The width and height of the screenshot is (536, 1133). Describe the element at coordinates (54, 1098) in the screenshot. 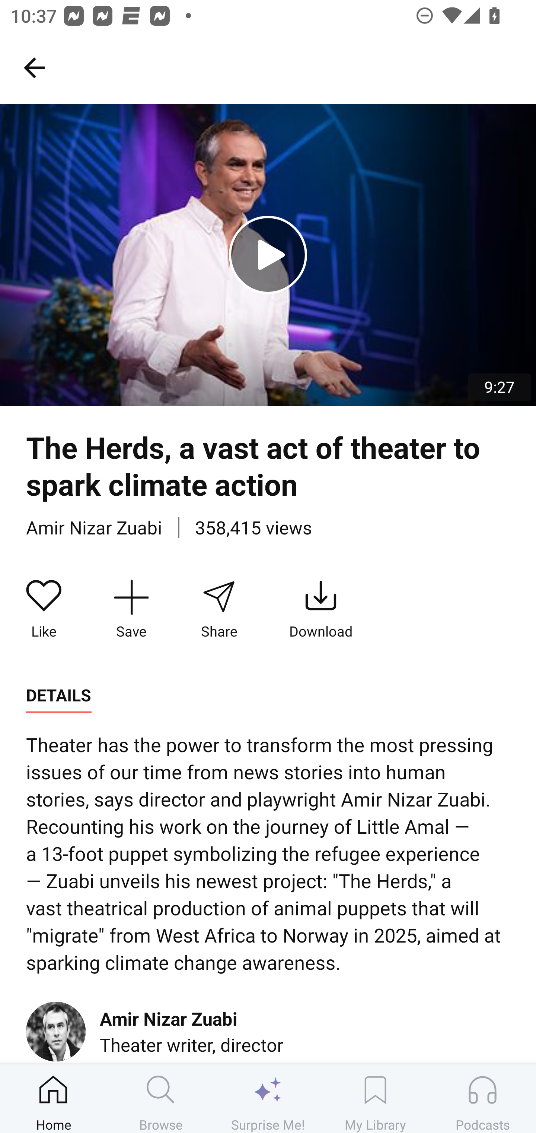

I see `Home` at that location.